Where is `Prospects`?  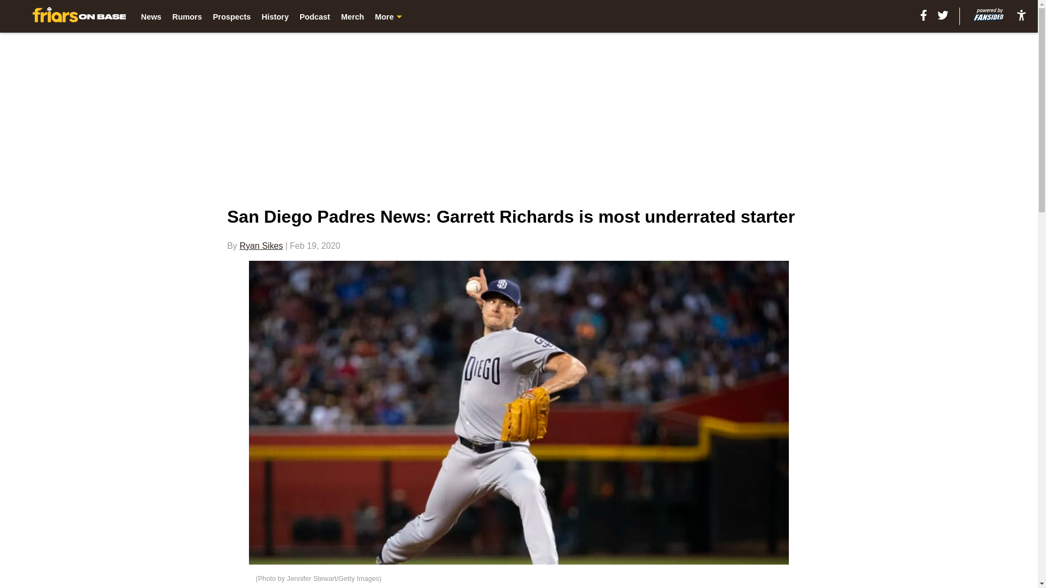 Prospects is located at coordinates (232, 16).